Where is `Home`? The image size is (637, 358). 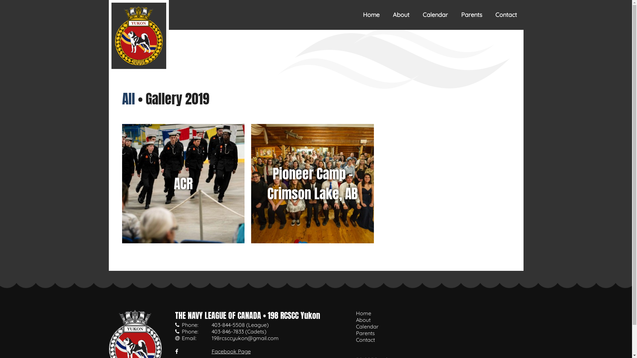
Home is located at coordinates (363, 313).